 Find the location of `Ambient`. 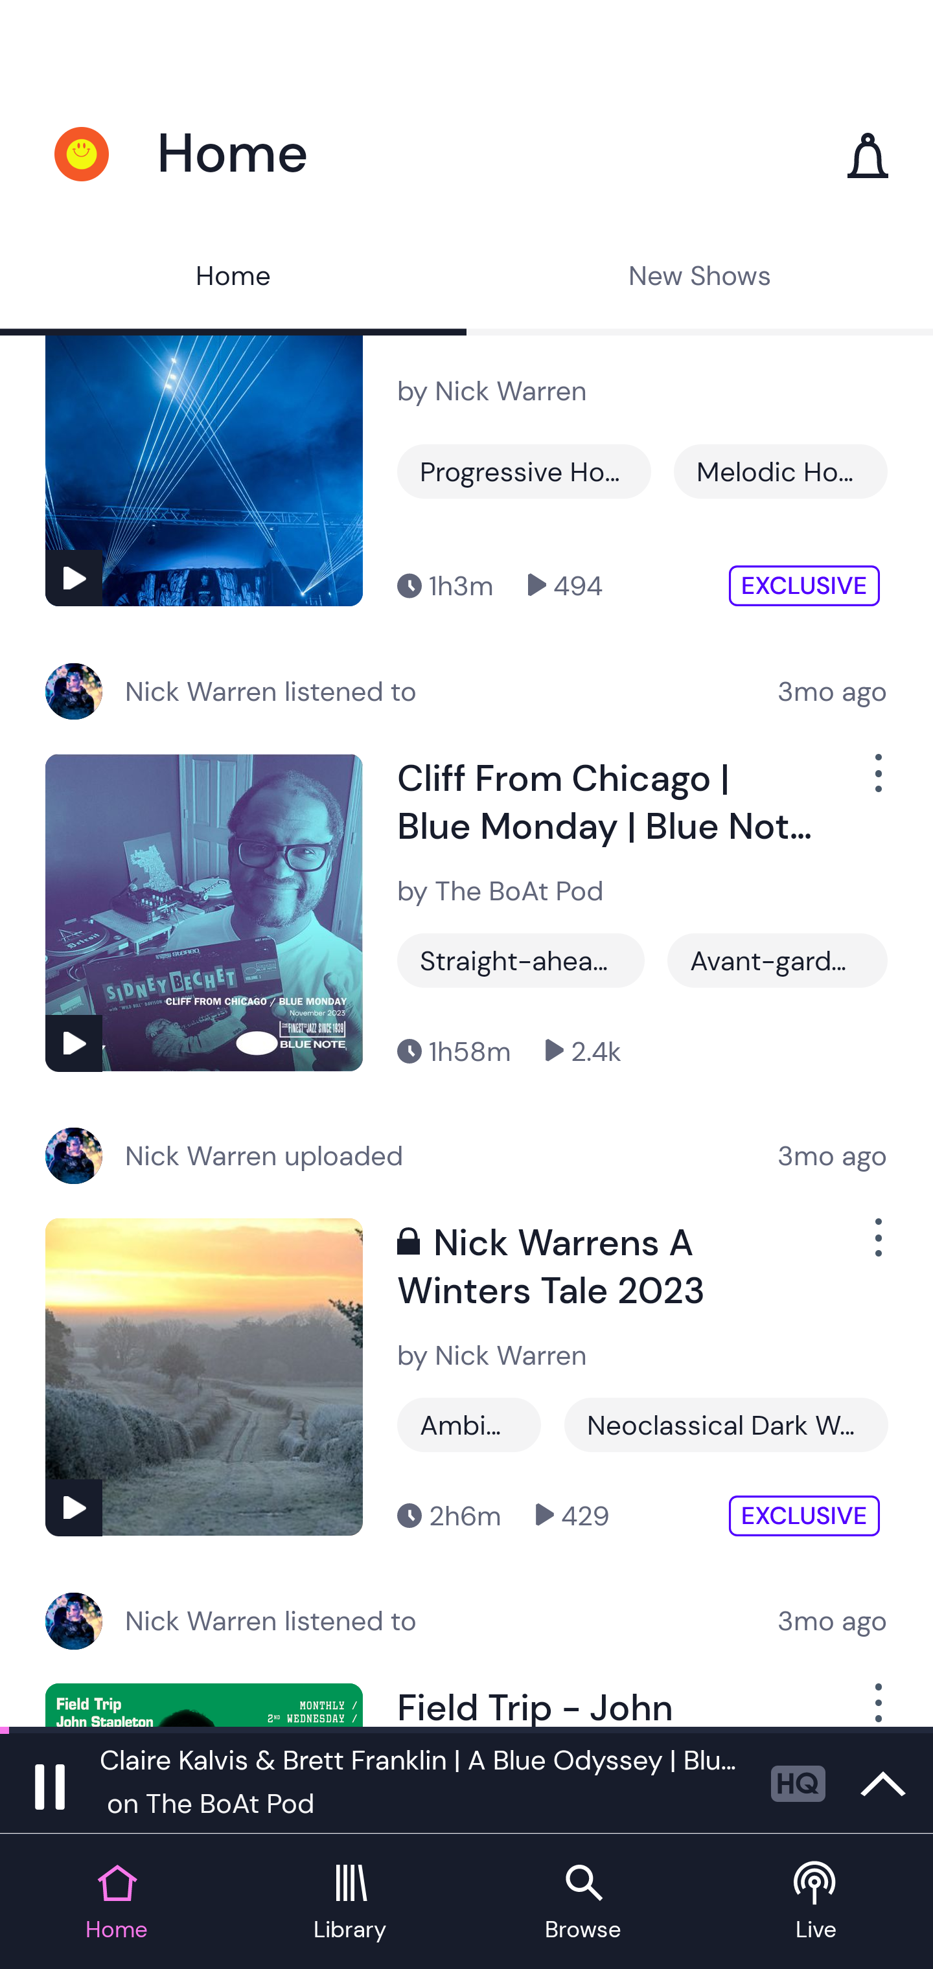

Ambient is located at coordinates (469, 1425).